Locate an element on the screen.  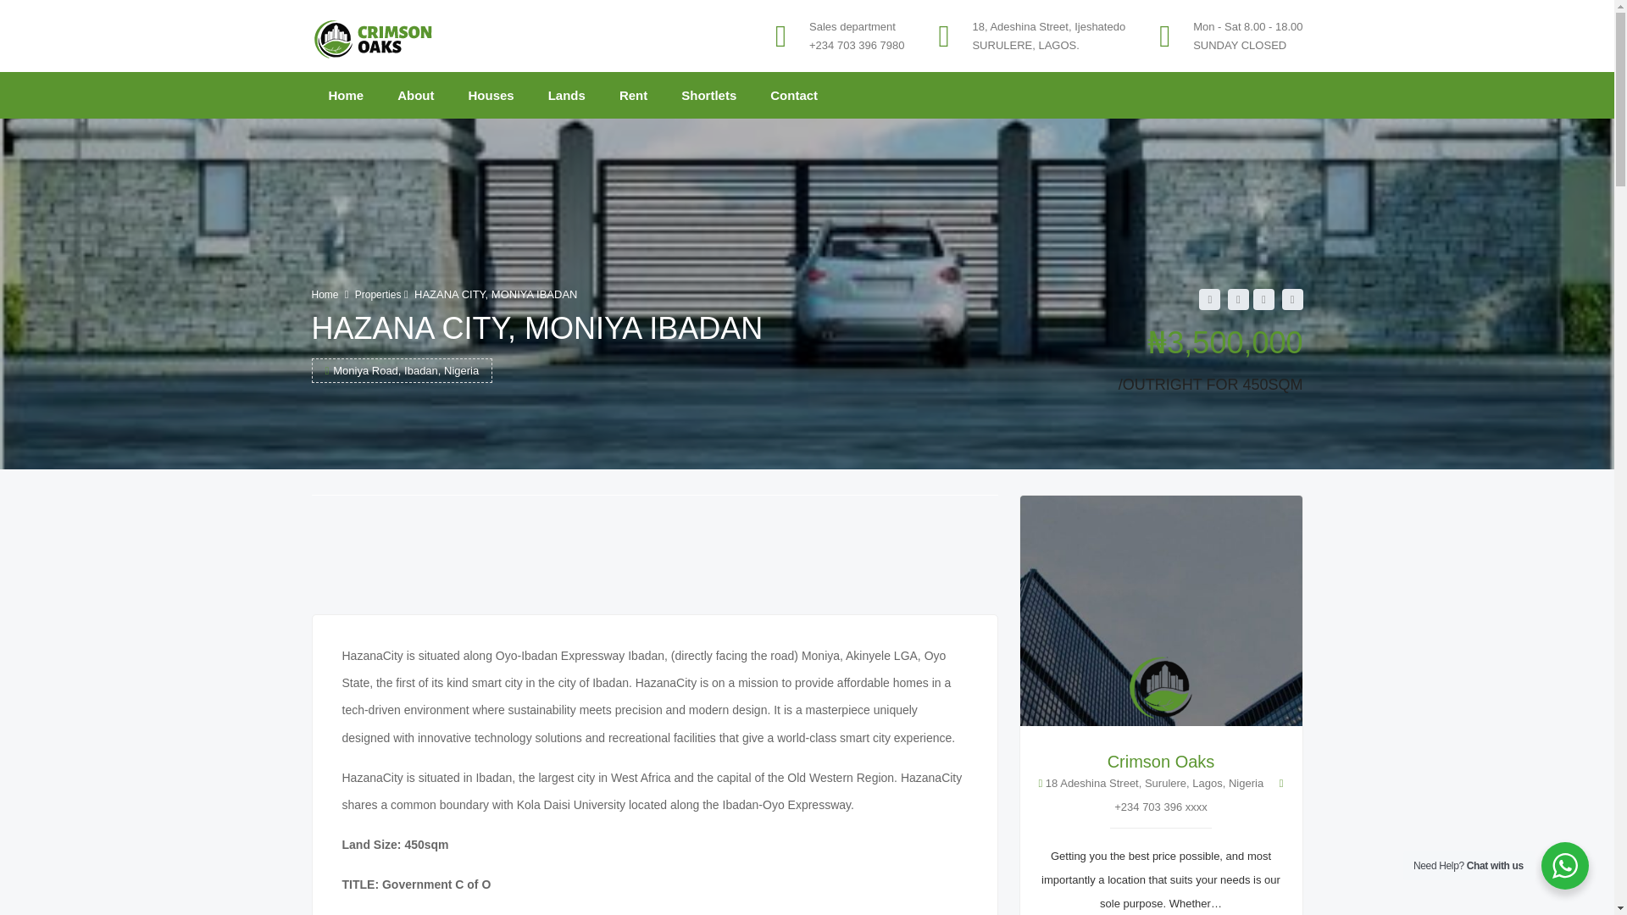
Houses is located at coordinates (491, 95).